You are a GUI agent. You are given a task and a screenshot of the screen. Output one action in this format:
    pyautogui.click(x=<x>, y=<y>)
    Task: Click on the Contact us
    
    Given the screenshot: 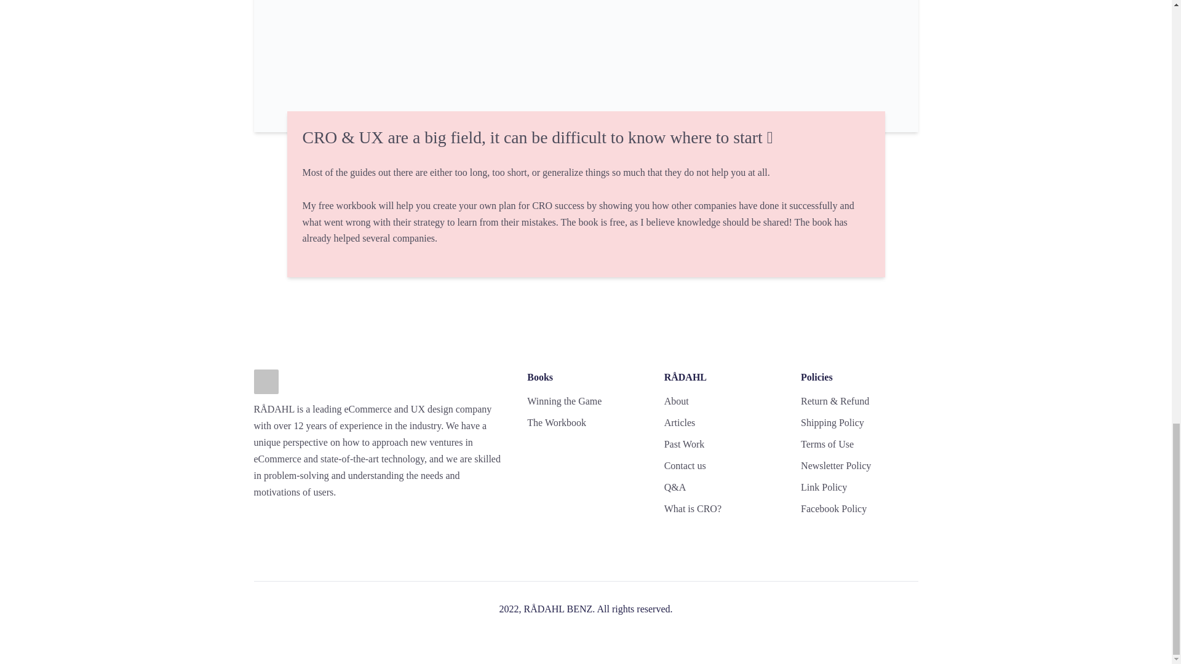 What is the action you would take?
    pyautogui.click(x=685, y=466)
    